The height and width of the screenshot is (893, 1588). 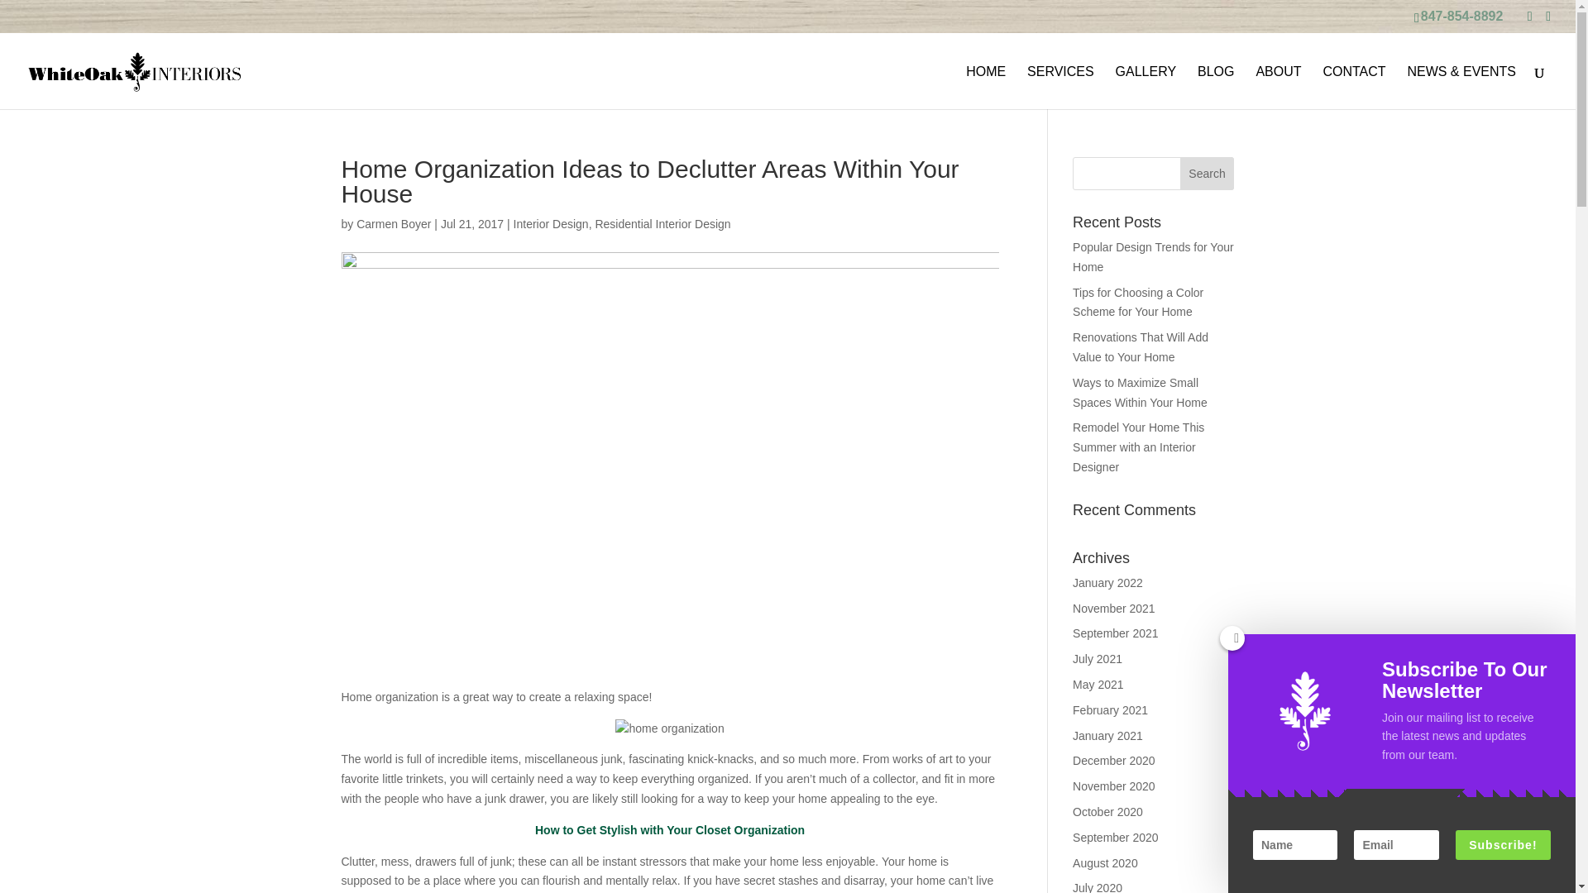 I want to click on CONTACT, so click(x=1353, y=87).